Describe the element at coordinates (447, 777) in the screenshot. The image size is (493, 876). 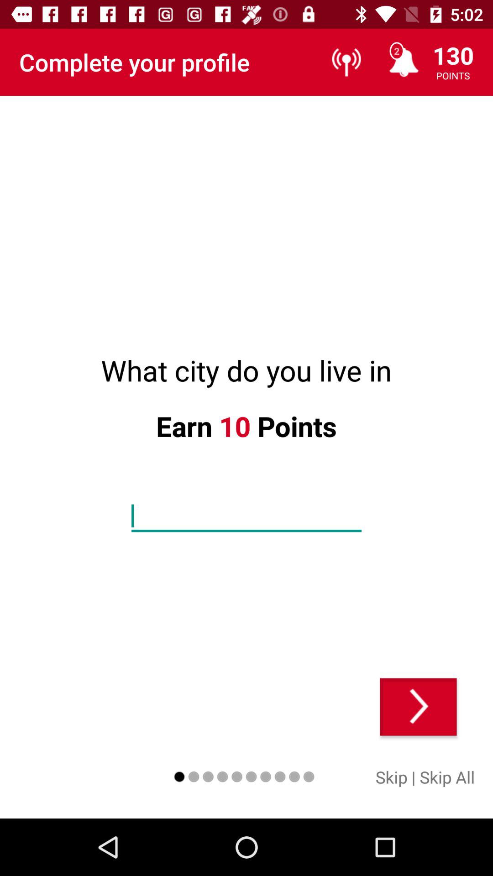
I see `click skip all item` at that location.